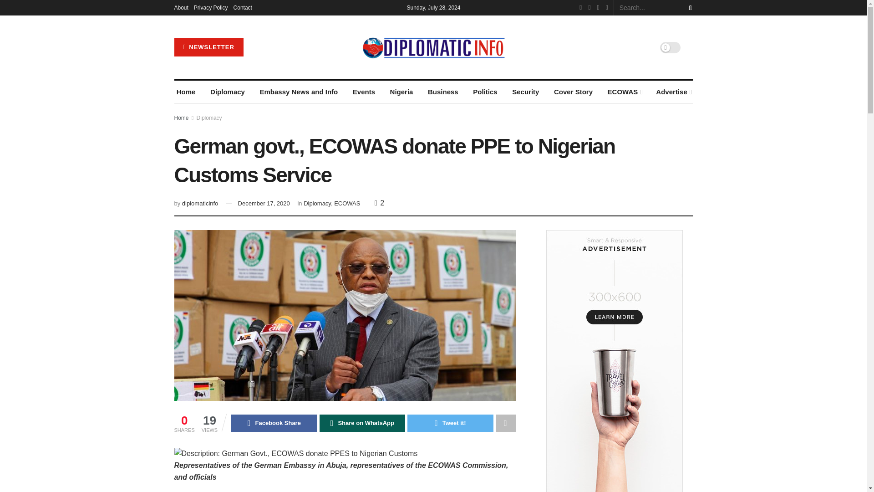 The width and height of the screenshot is (874, 492). Describe the element at coordinates (443, 92) in the screenshot. I see `Business` at that location.